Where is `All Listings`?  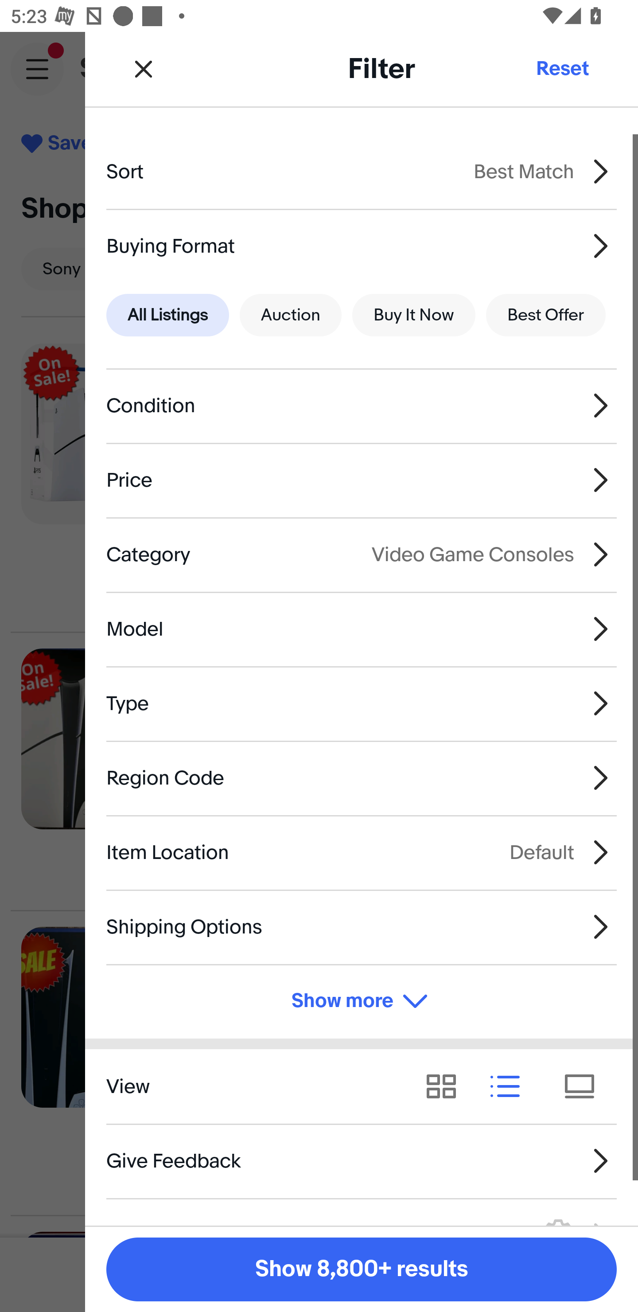
All Listings is located at coordinates (167, 316).